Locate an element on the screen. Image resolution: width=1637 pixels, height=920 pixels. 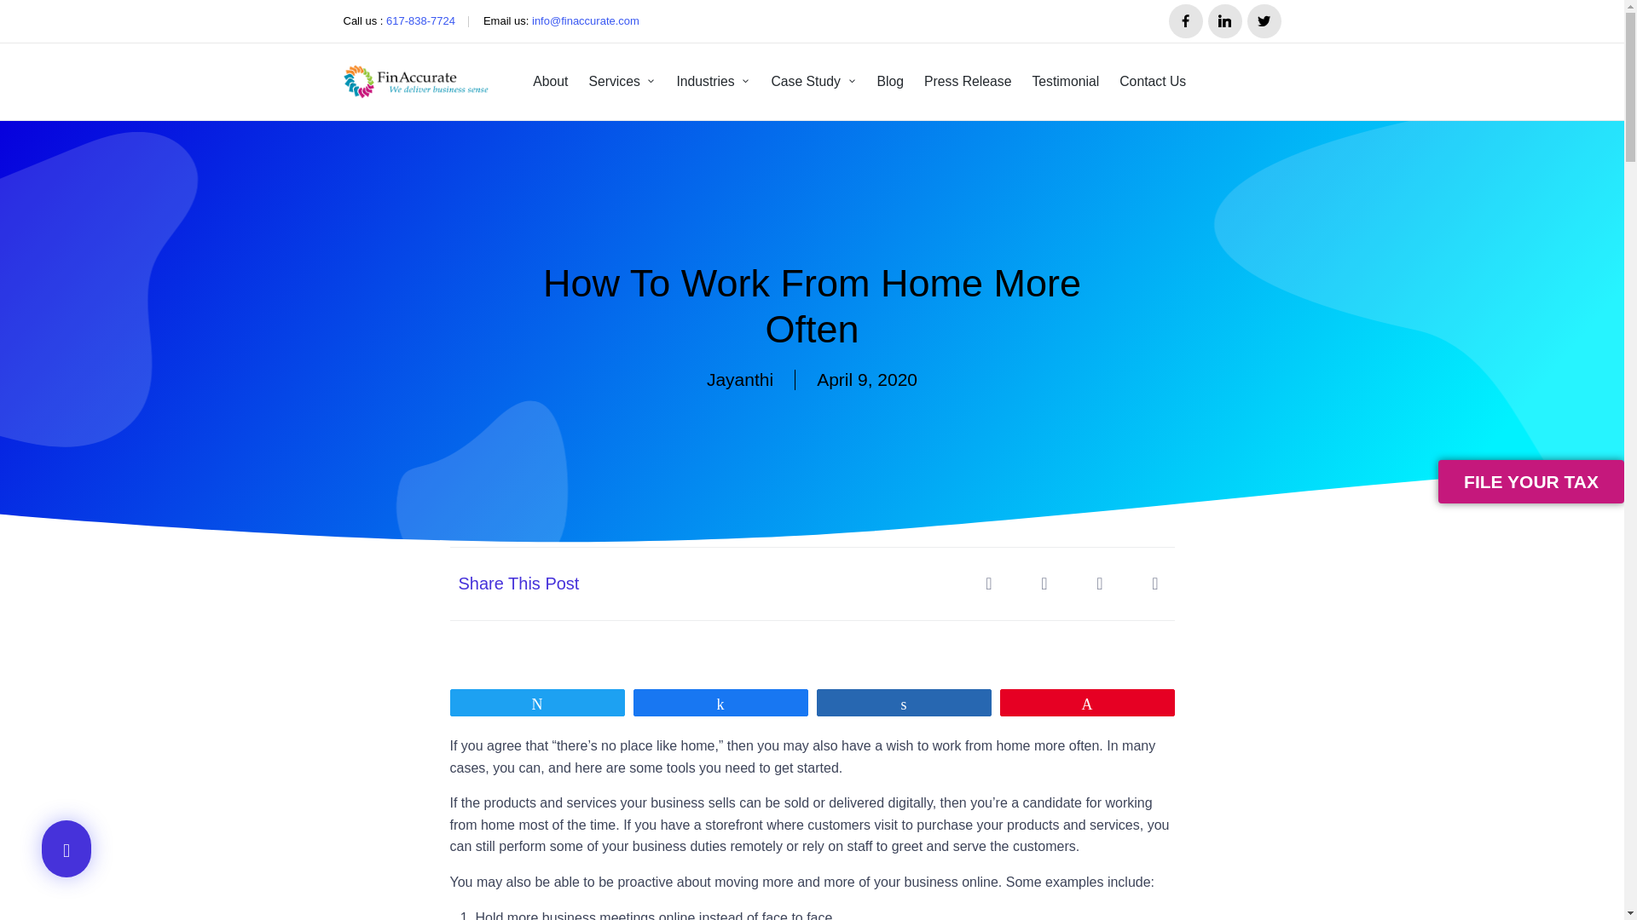
Case Study is located at coordinates (813, 82).